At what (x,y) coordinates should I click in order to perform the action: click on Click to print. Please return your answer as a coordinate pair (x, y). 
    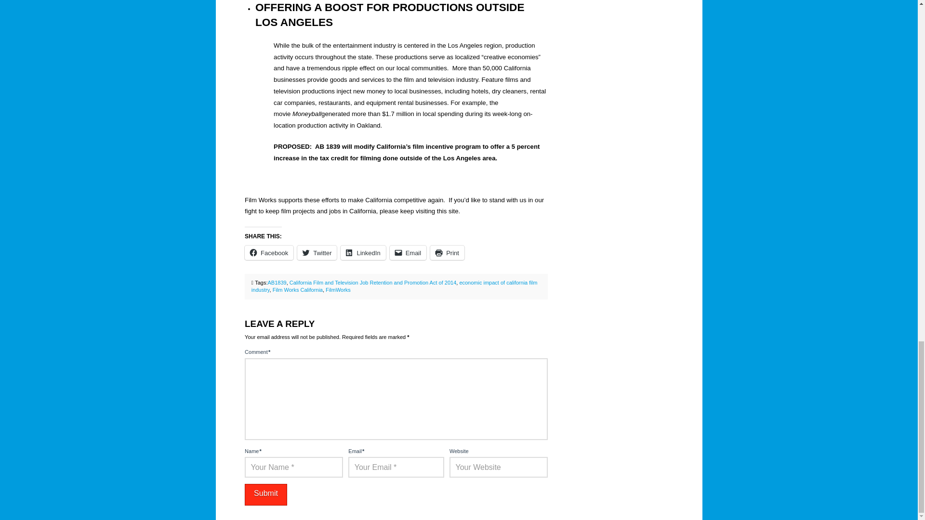
    Looking at the image, I should click on (447, 252).